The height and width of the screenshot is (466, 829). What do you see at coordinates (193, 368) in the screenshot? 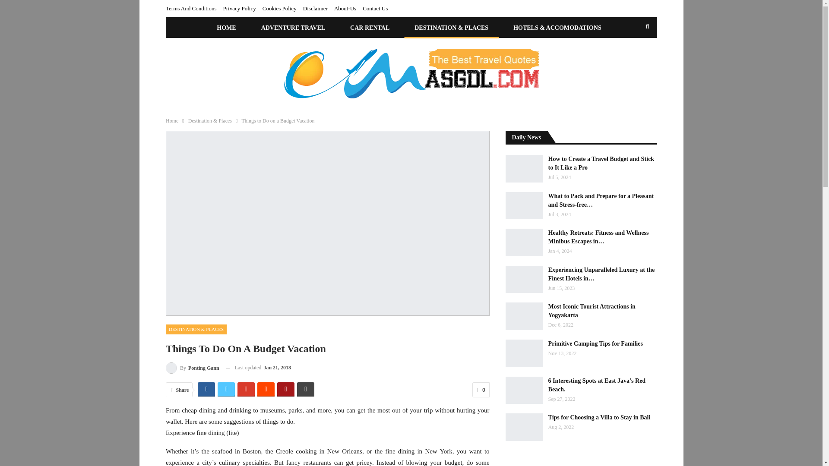
I see `By Ponting Gann` at bounding box center [193, 368].